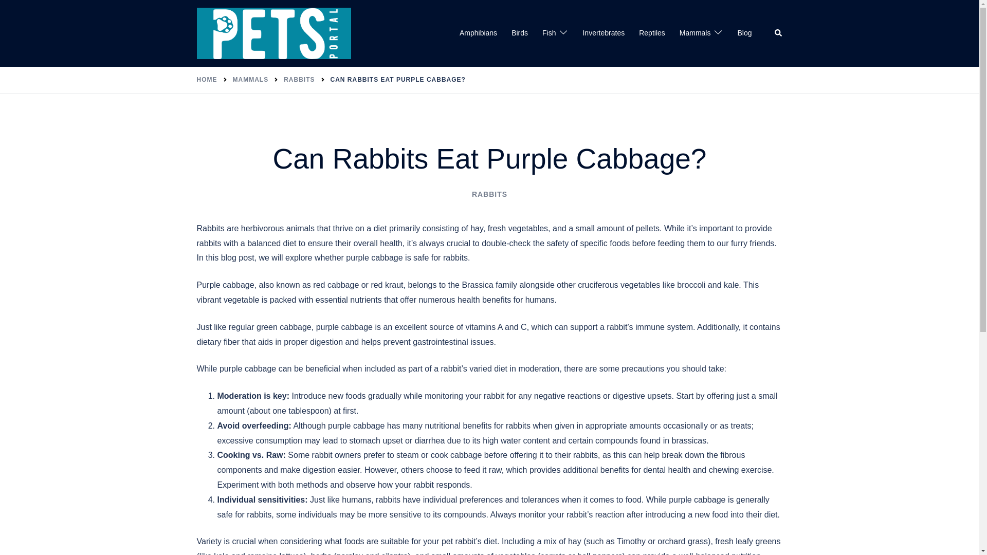 The height and width of the screenshot is (555, 987). Describe the element at coordinates (744, 33) in the screenshot. I see `Blog` at that location.